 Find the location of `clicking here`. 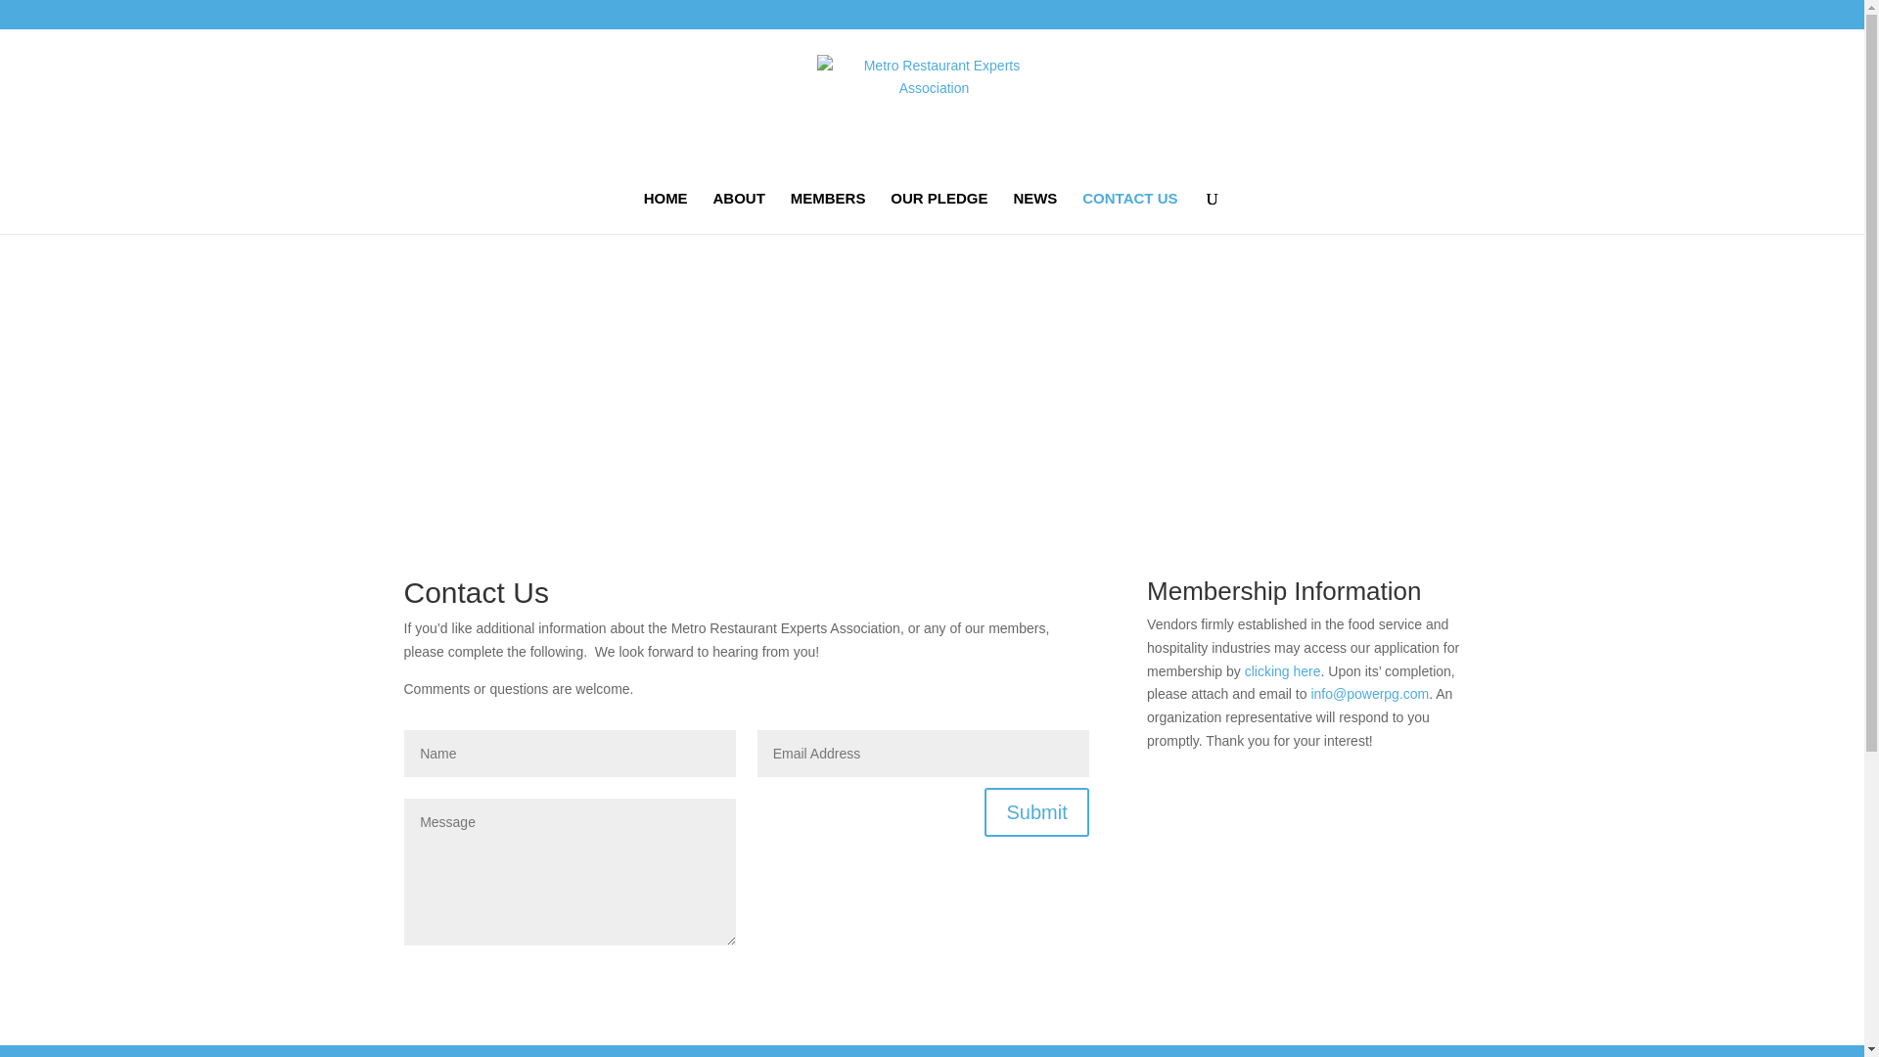

clicking here is located at coordinates (1282, 671).